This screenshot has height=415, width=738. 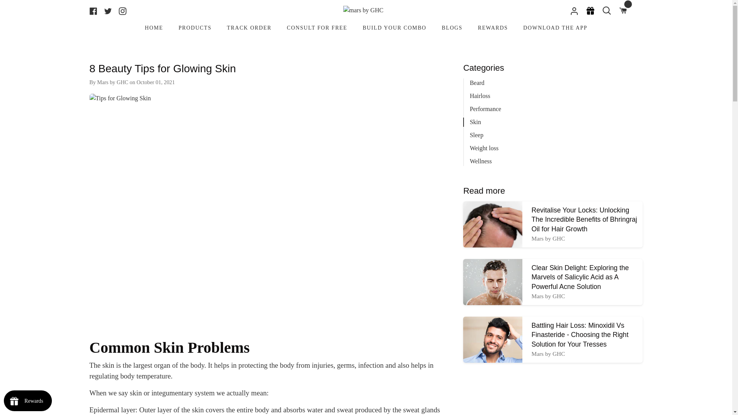 I want to click on mars by GHC on Facebook, so click(x=95, y=10).